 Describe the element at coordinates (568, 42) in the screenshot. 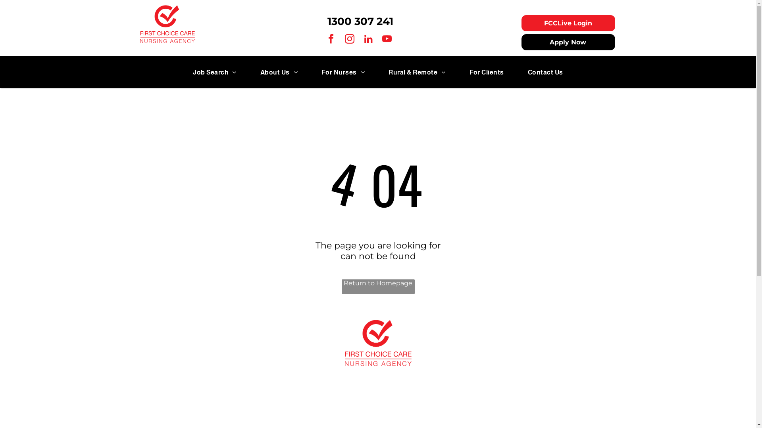

I see `Apply Now` at that location.